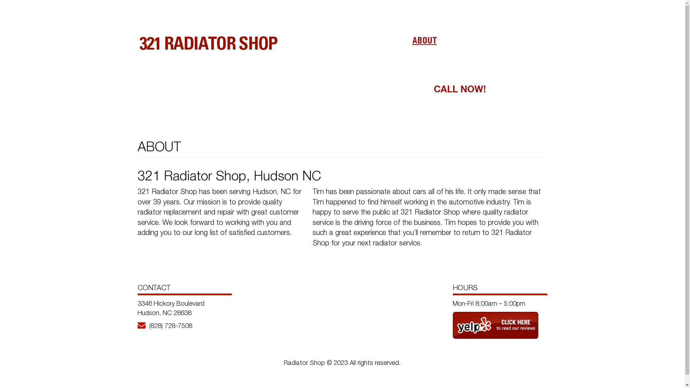  I want to click on HOME, so click(387, 40).